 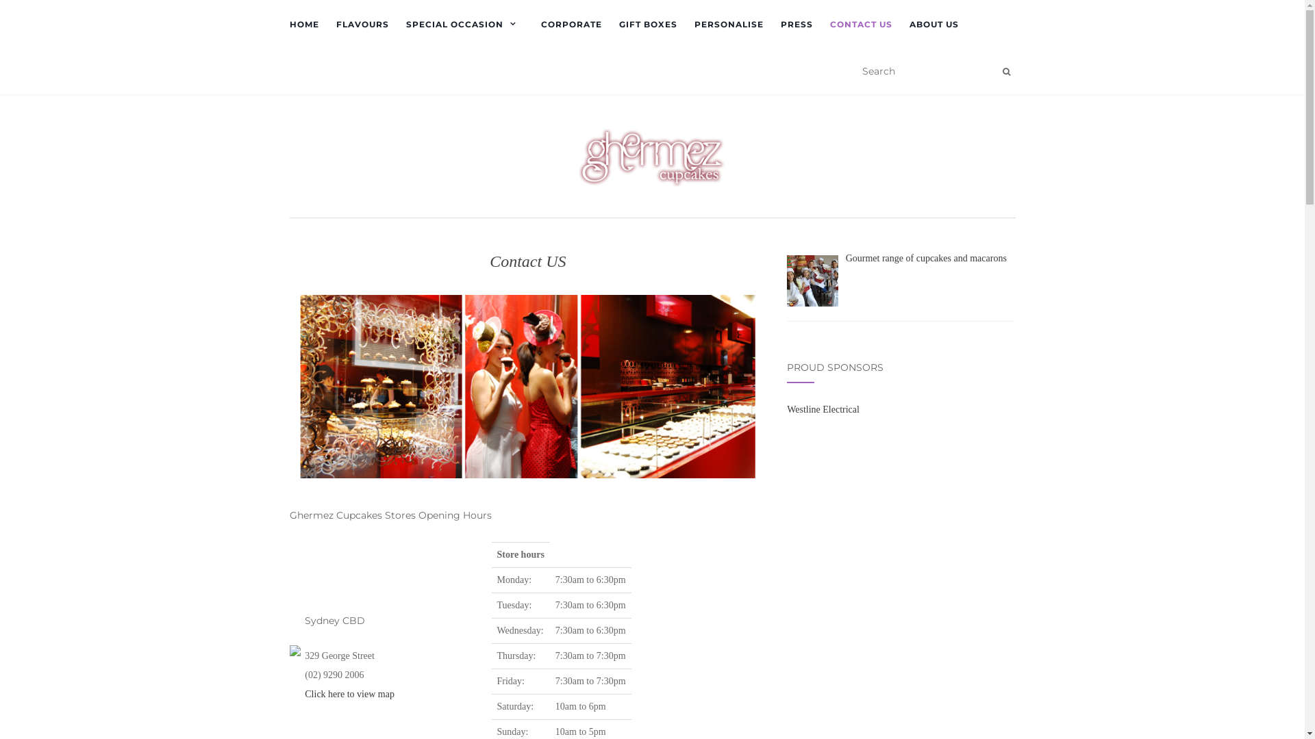 I want to click on GIFT BOXES, so click(x=648, y=25).